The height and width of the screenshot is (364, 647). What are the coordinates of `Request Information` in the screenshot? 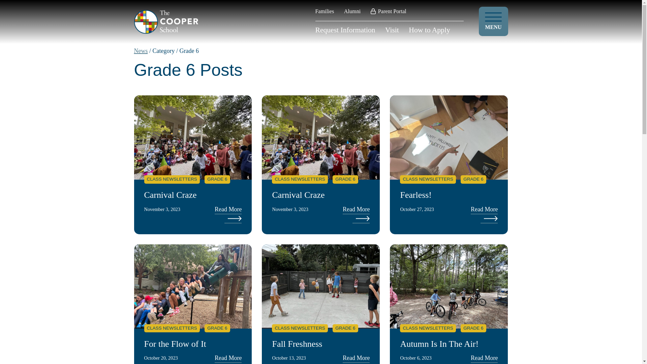 It's located at (345, 30).